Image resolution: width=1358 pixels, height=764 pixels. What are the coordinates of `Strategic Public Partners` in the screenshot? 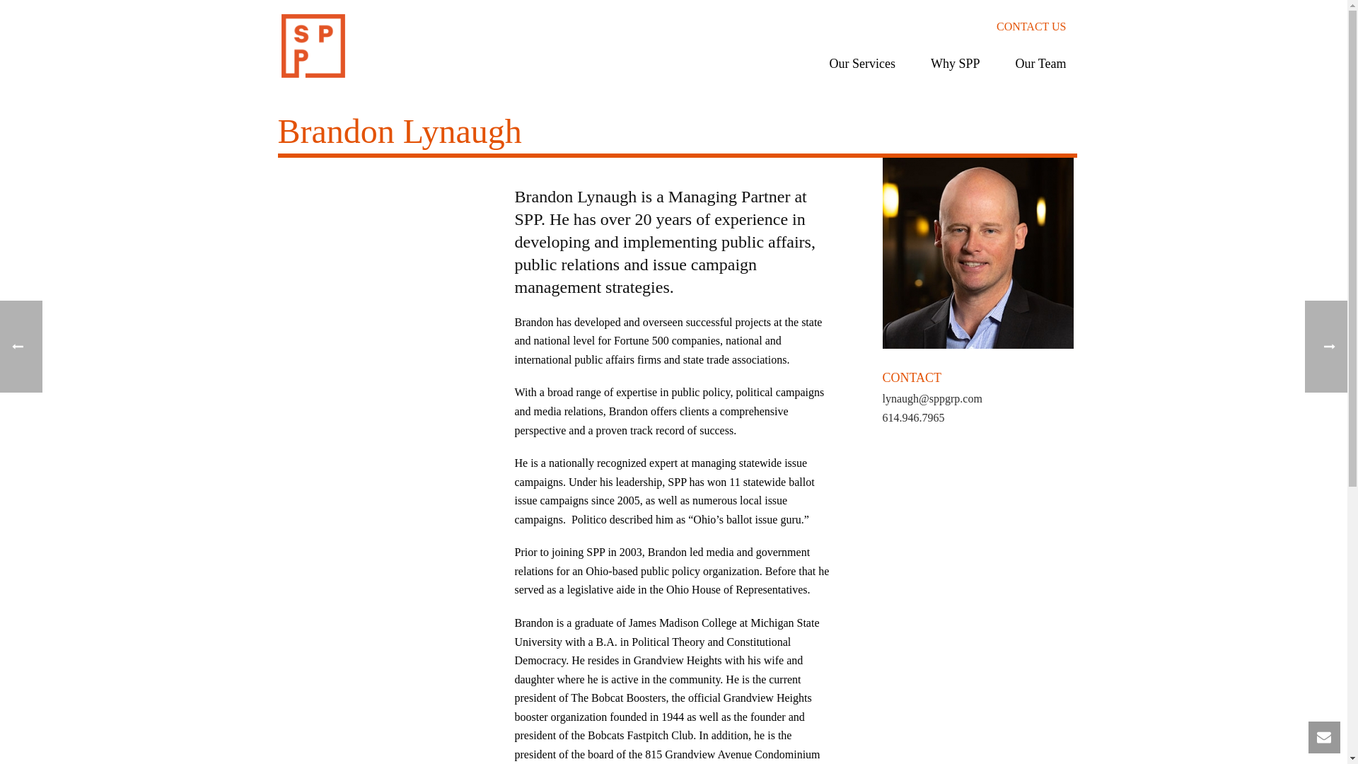 It's located at (313, 46).